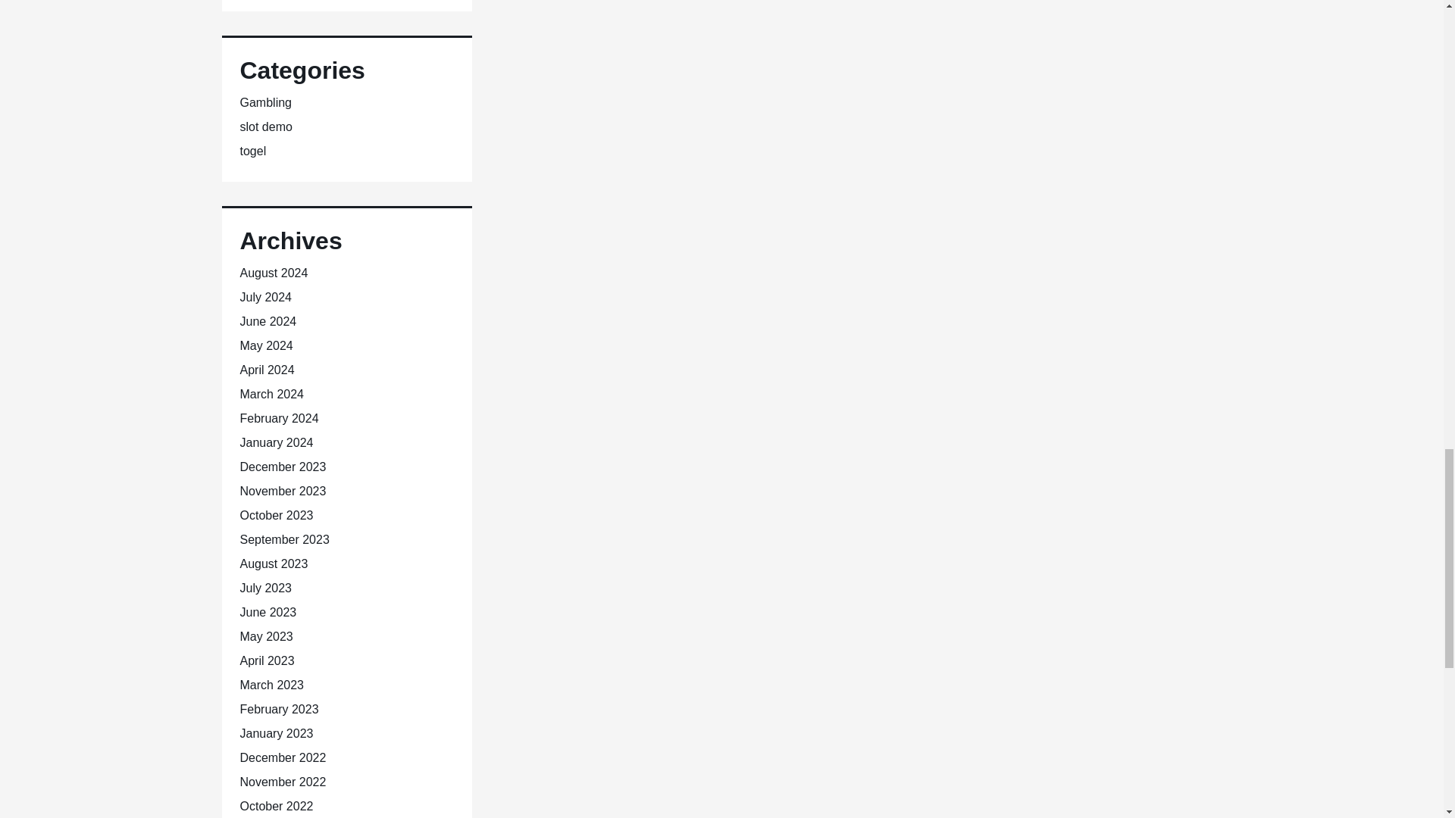  I want to click on December 2023, so click(283, 467).